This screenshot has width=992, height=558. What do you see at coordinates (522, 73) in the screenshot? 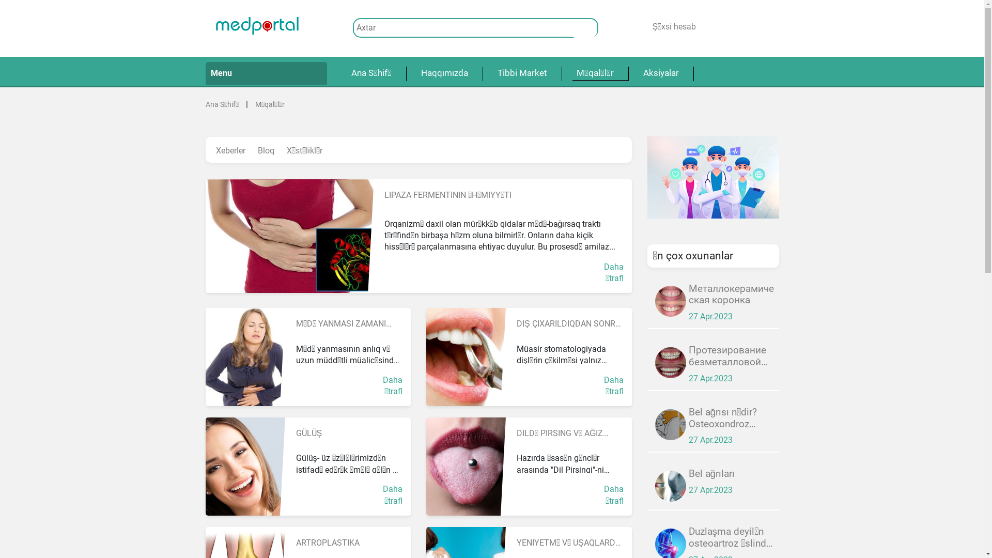
I see `Tibbi Market` at bounding box center [522, 73].